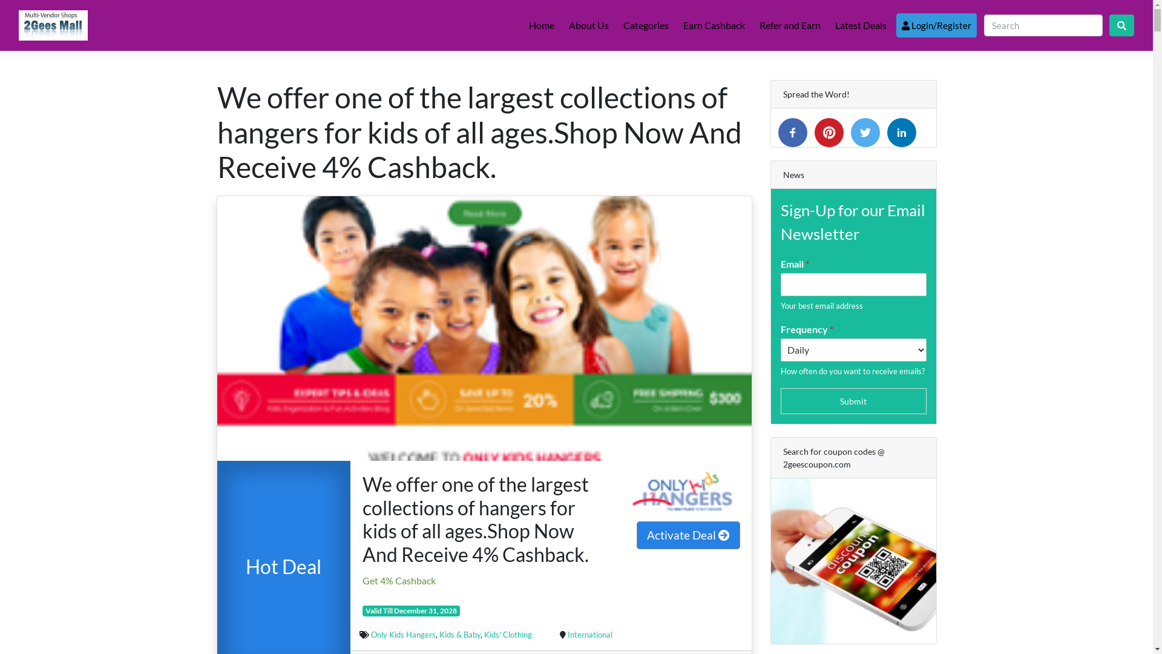 This screenshot has width=1162, height=654. Describe the element at coordinates (588, 25) in the screenshot. I see `About Us` at that location.